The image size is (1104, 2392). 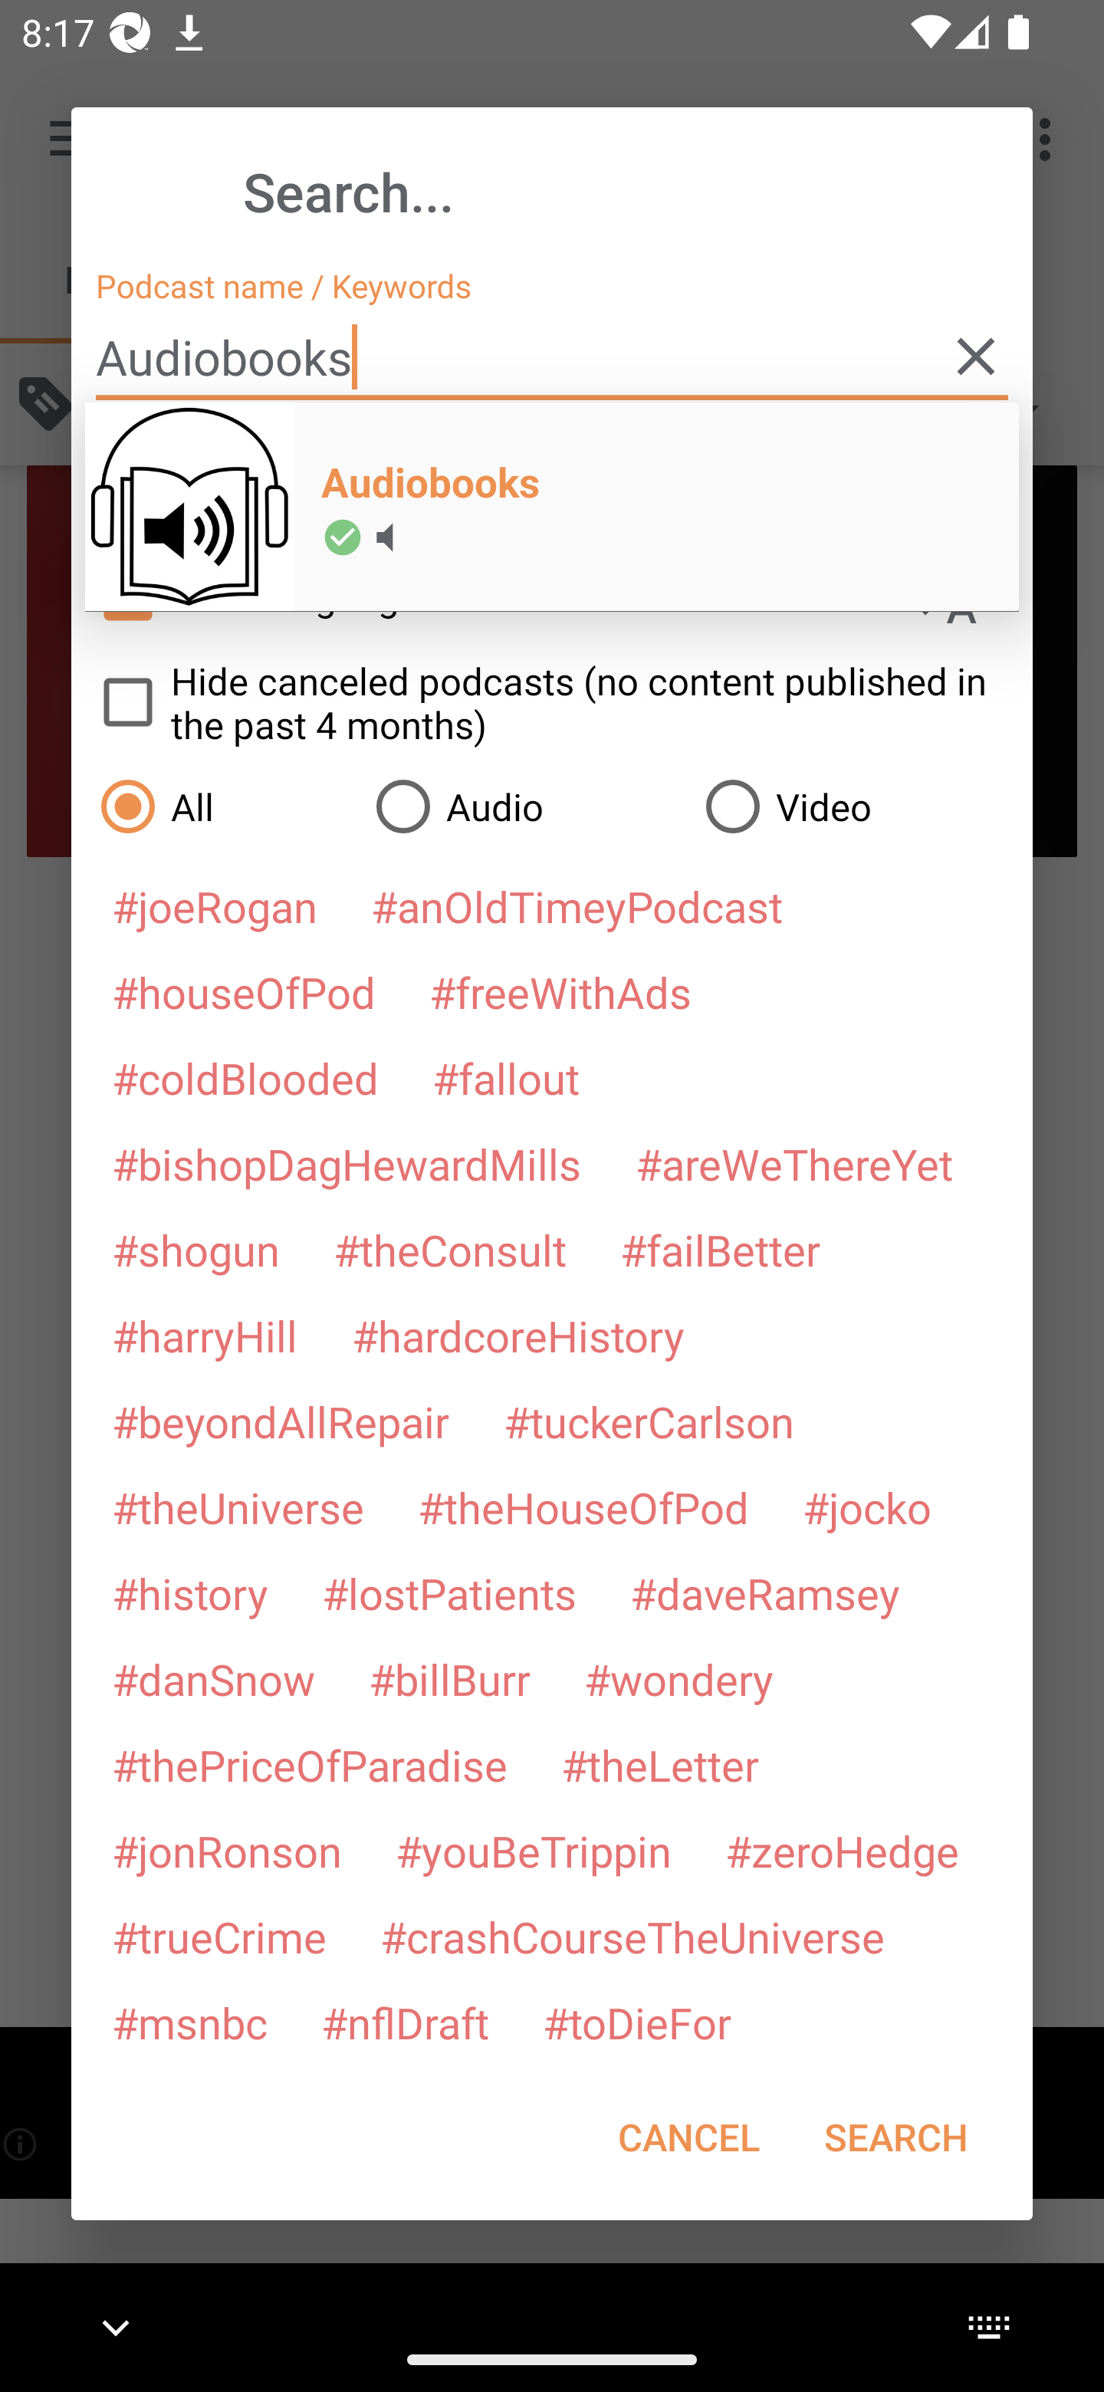 What do you see at coordinates (552, 357) in the screenshot?
I see `Audiobooks` at bounding box center [552, 357].